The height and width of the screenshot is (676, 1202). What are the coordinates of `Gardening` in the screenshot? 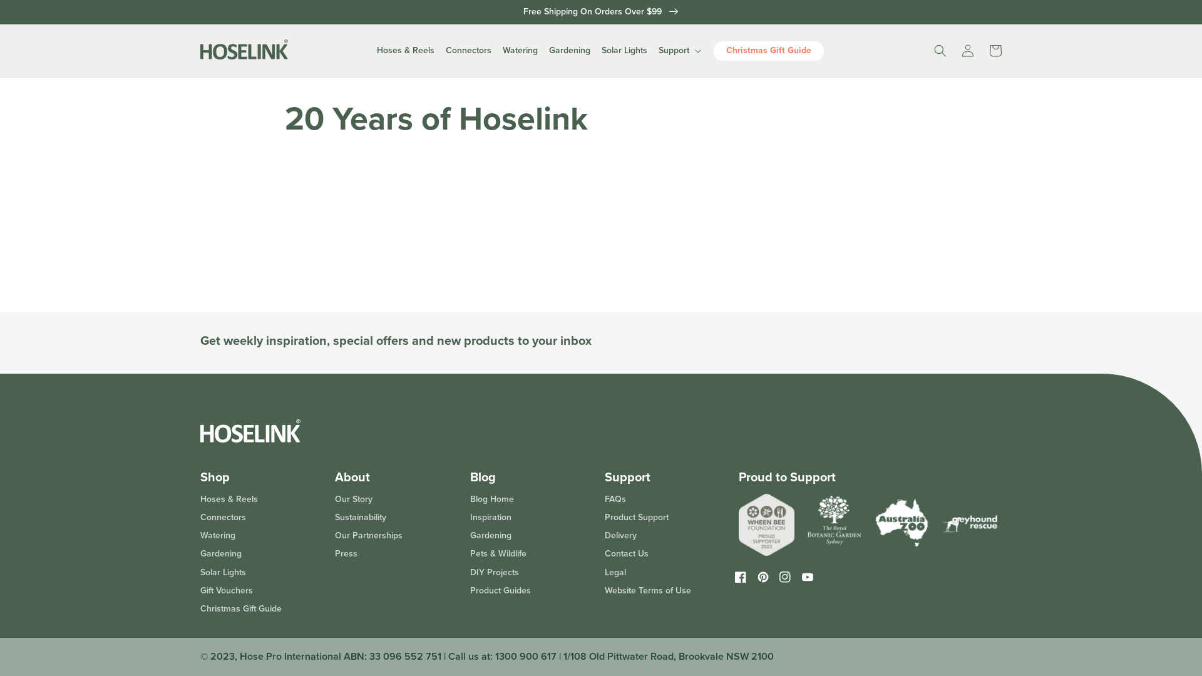 It's located at (491, 536).